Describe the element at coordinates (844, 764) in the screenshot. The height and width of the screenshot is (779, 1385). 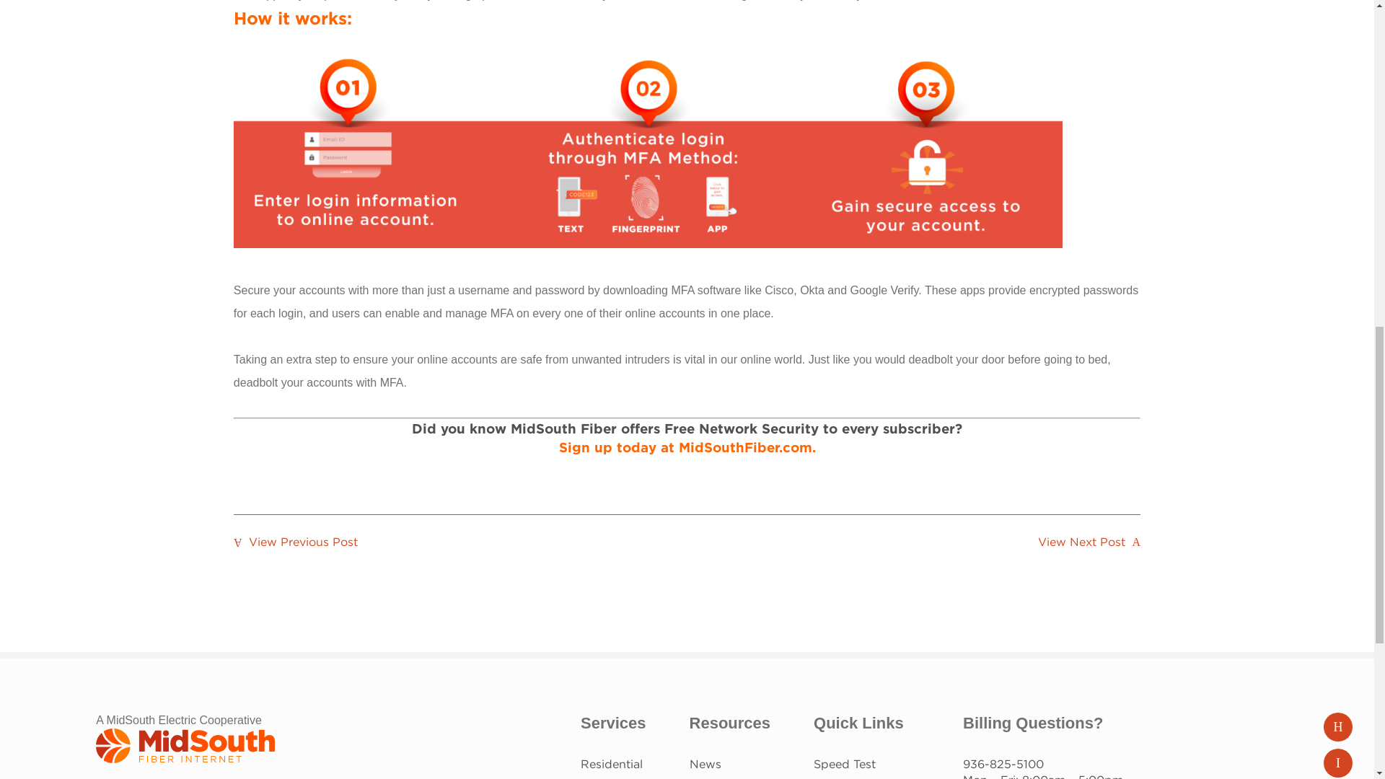
I see `Speed Test` at that location.